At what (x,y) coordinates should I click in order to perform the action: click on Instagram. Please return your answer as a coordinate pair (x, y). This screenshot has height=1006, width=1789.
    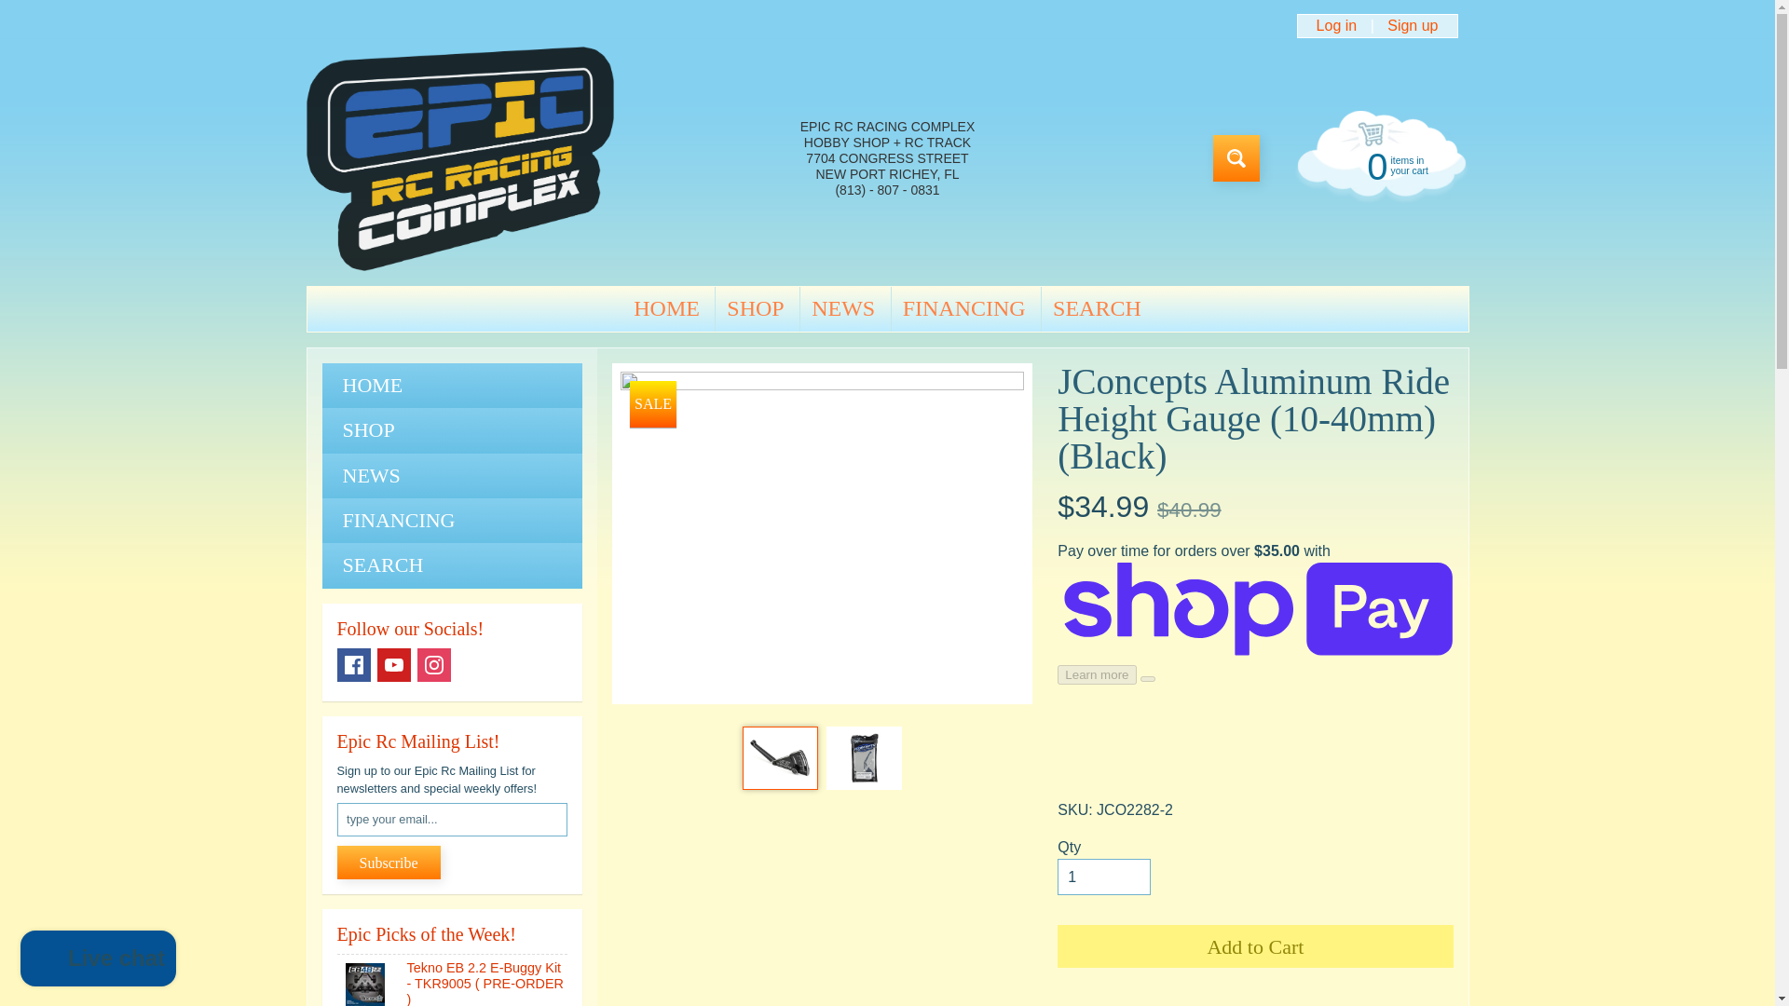
    Looking at the image, I should click on (433, 665).